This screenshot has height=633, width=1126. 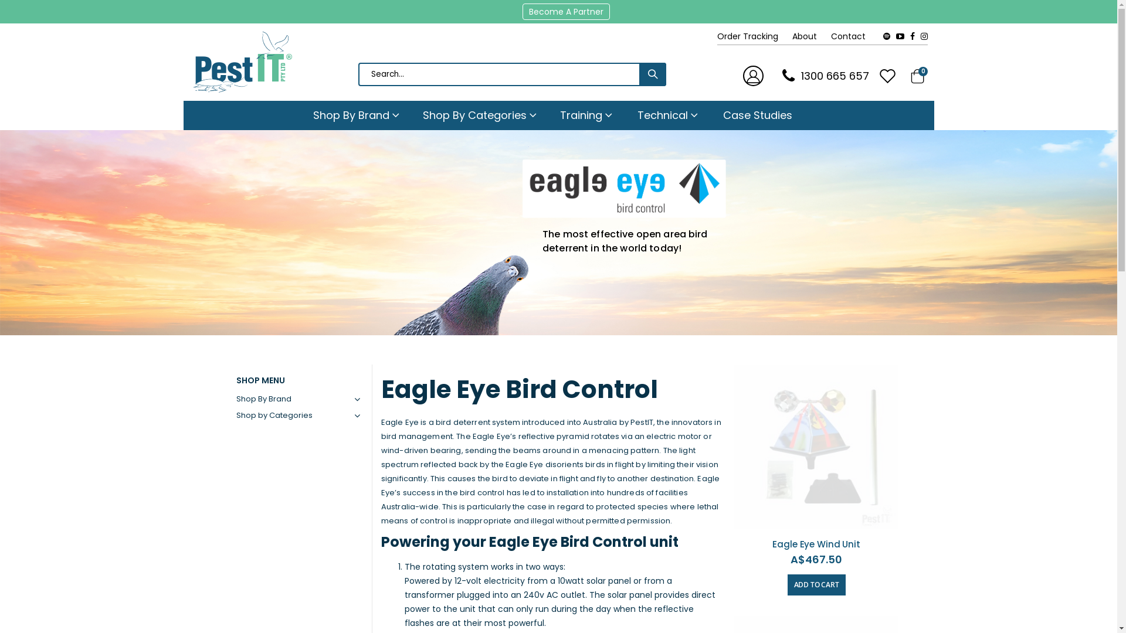 What do you see at coordinates (586, 115) in the screenshot?
I see `Training` at bounding box center [586, 115].